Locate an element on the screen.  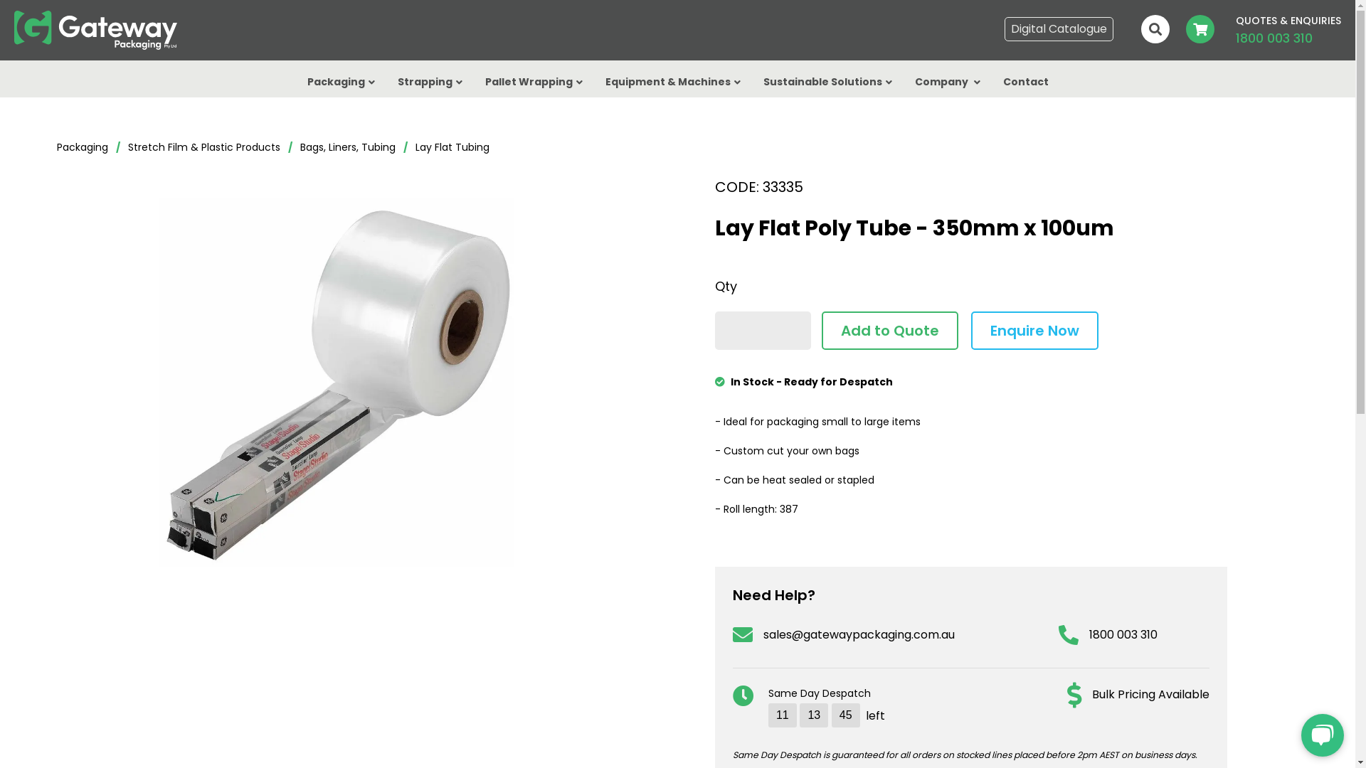
Packaging is located at coordinates (341, 85).